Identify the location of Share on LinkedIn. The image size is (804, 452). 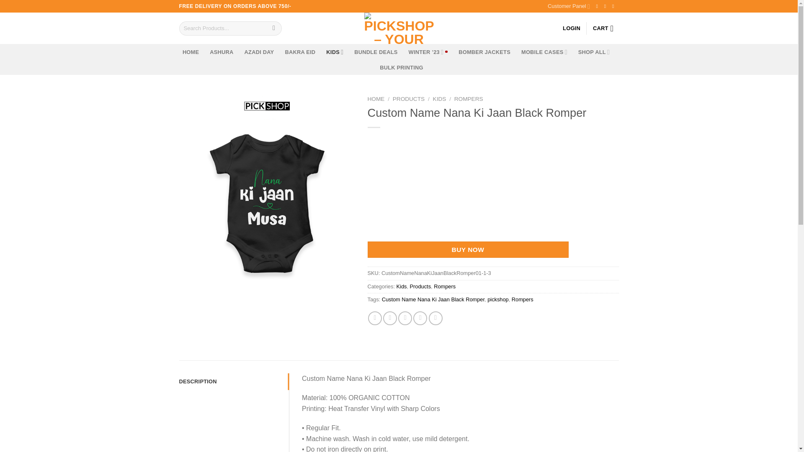
(435, 318).